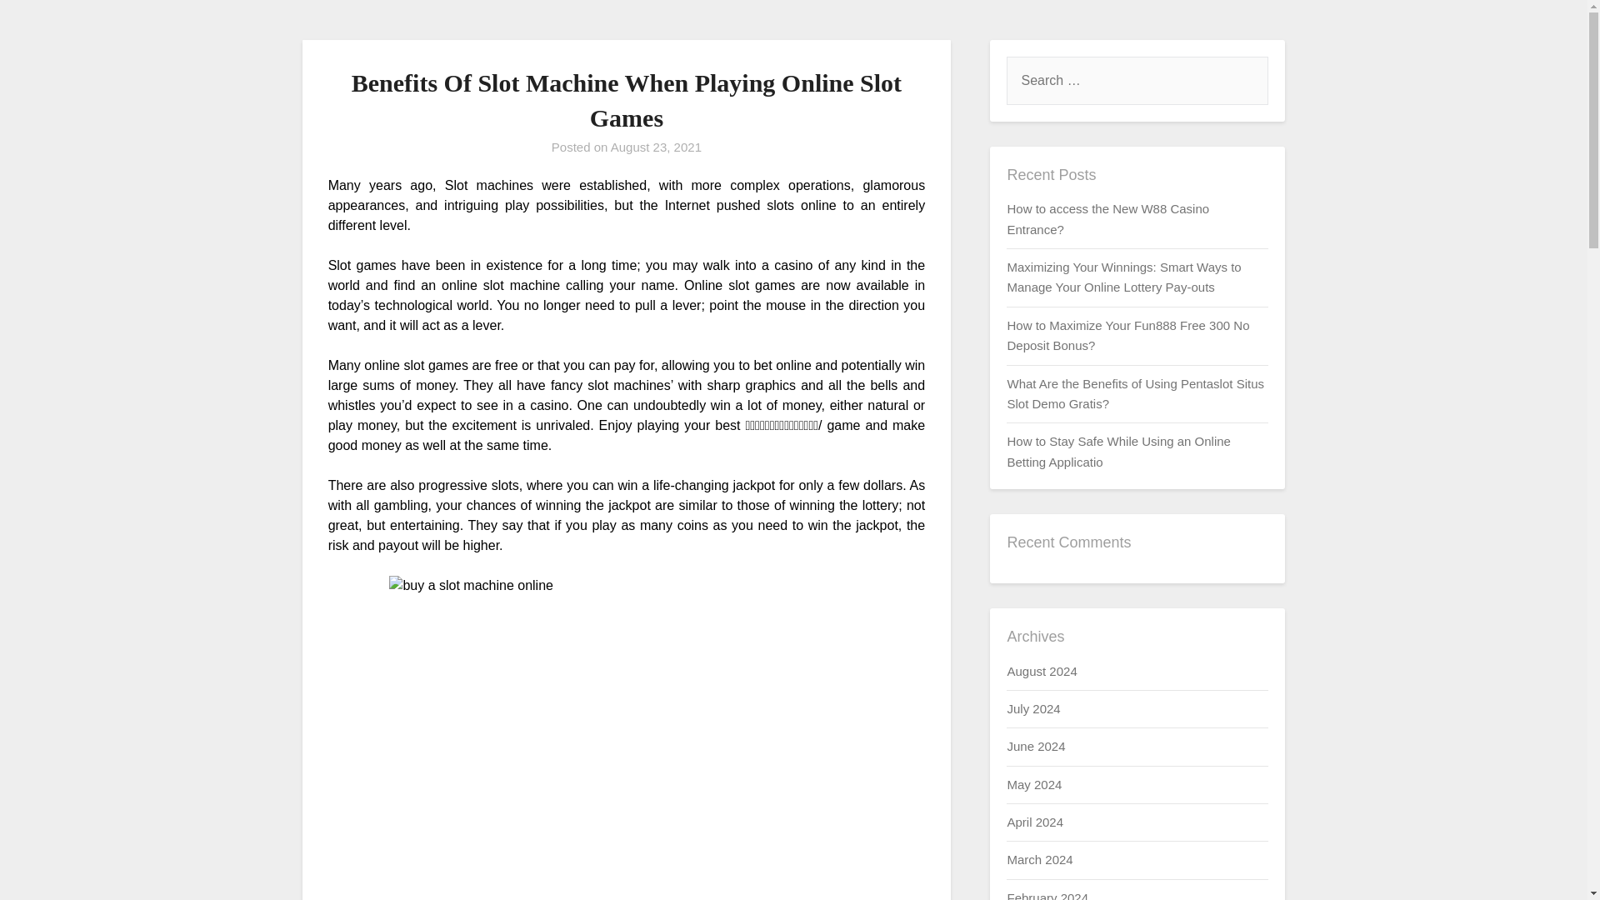  I want to click on August 23, 2021, so click(657, 147).